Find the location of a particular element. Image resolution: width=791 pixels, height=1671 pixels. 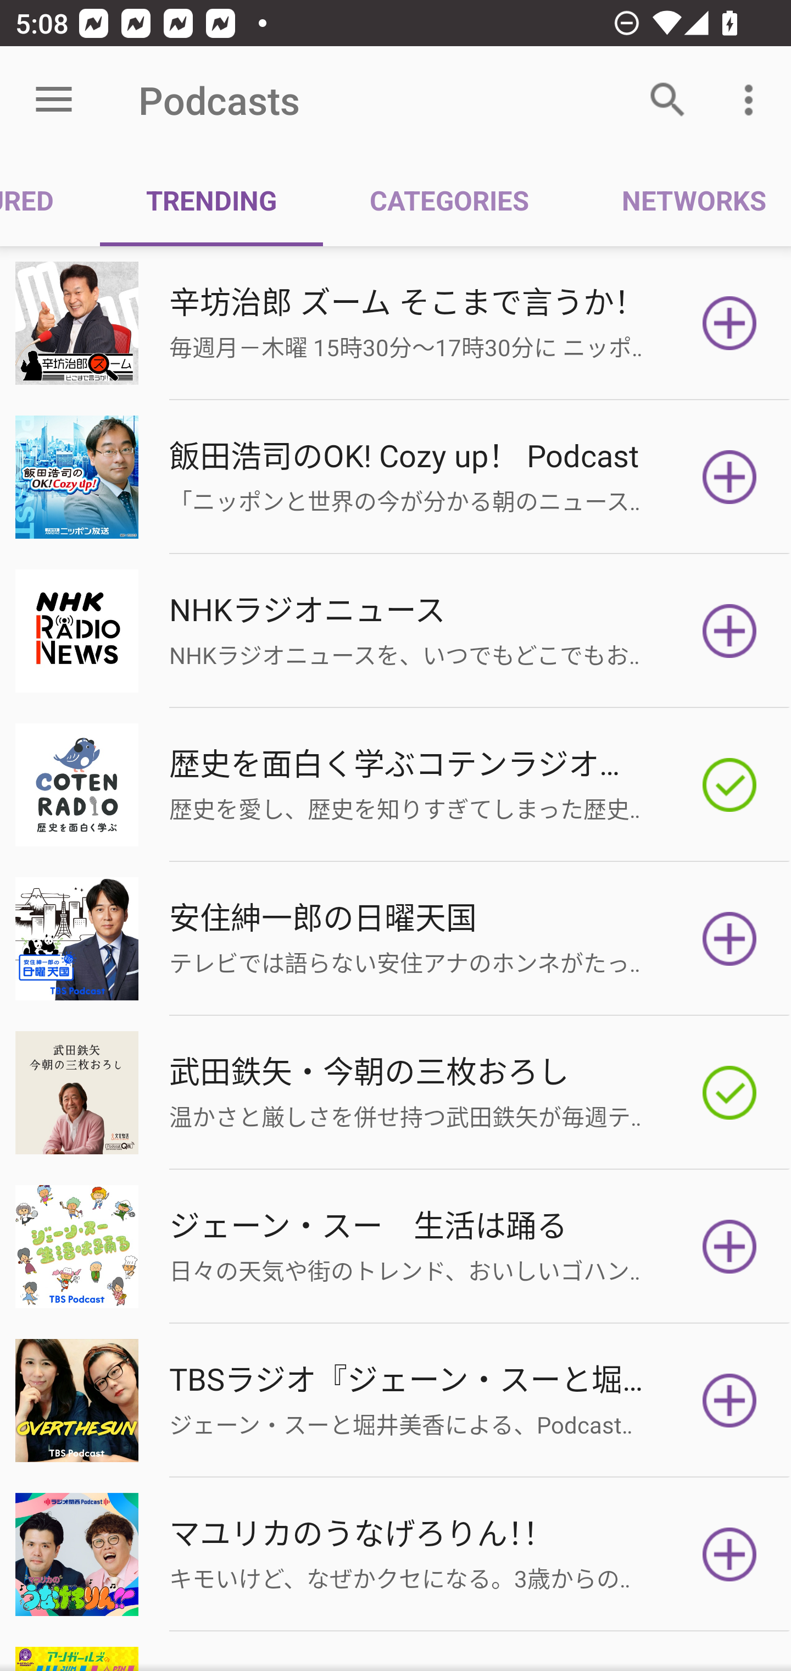

Subscribed is located at coordinates (729, 1093).